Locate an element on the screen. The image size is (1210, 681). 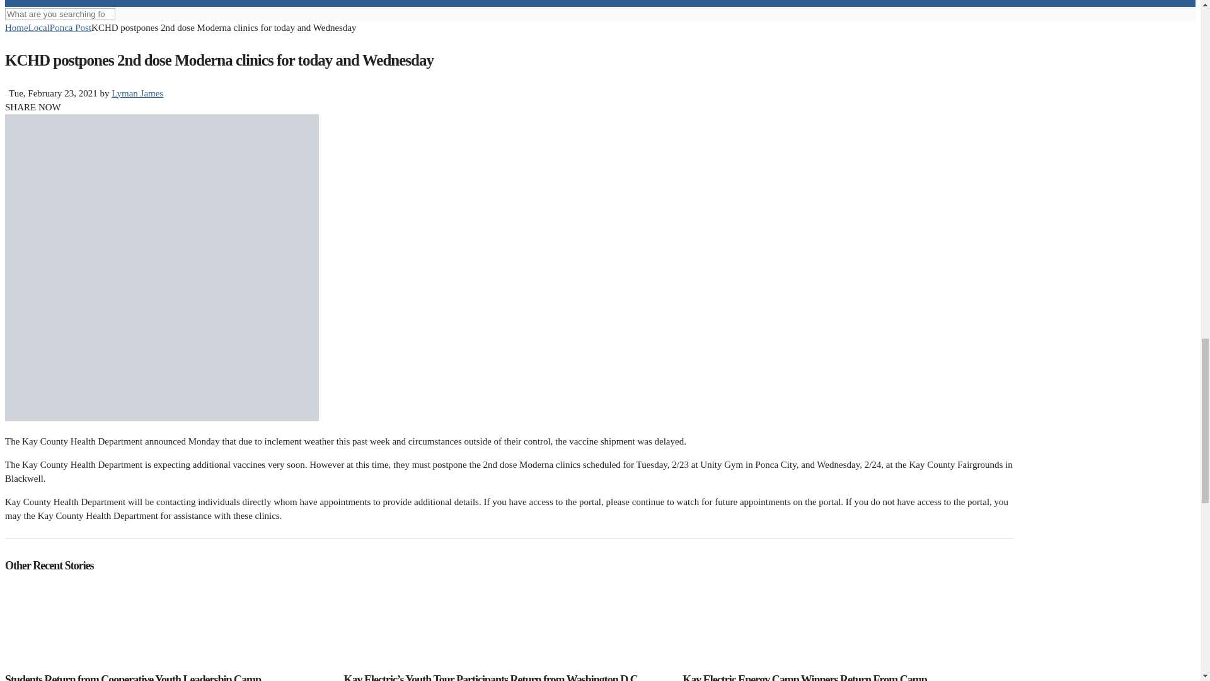
Posts by Lyman James is located at coordinates (137, 93).